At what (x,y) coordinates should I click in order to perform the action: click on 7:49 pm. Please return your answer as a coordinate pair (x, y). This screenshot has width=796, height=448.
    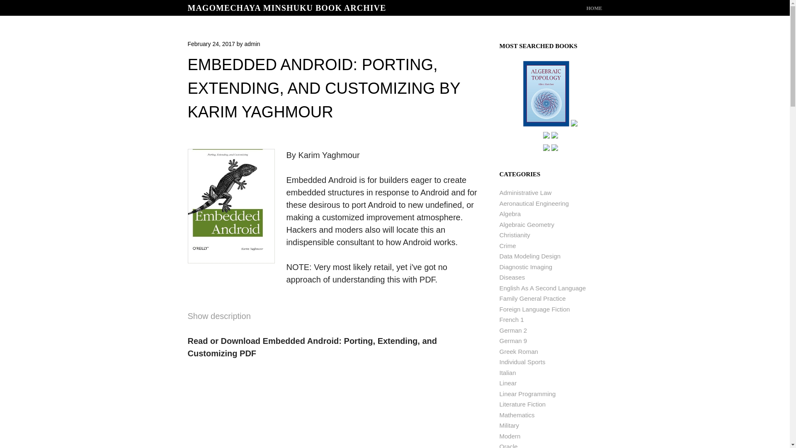
    Looking at the image, I should click on (211, 44).